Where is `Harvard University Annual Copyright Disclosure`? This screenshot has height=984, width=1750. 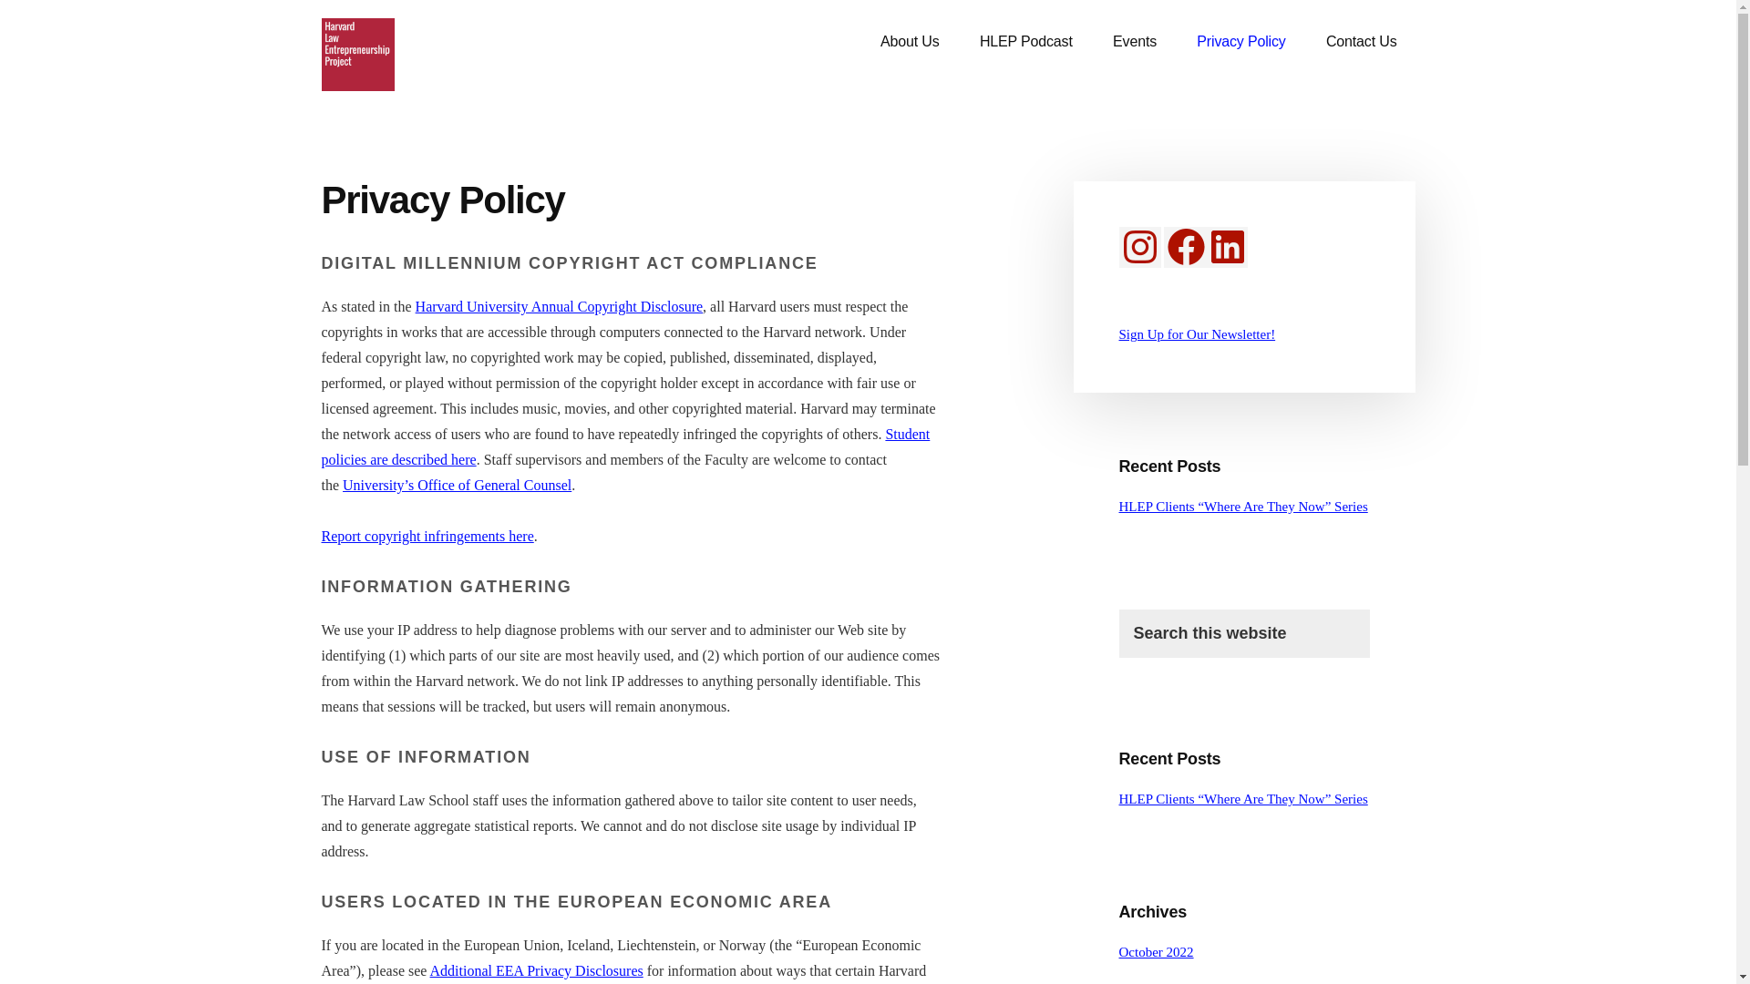 Harvard University Annual Copyright Disclosure is located at coordinates (560, 306).